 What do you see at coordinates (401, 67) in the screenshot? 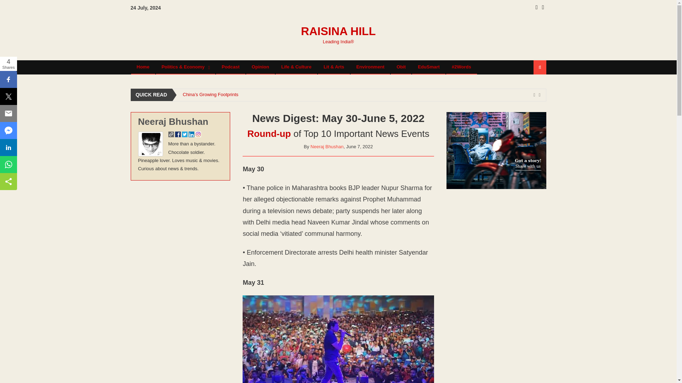
I see `Obit` at bounding box center [401, 67].